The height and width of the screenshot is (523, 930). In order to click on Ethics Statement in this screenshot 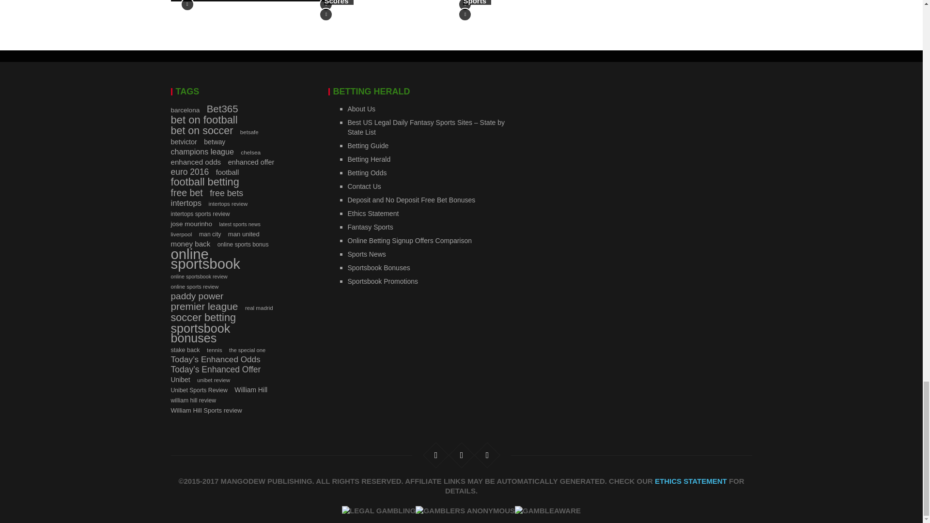, I will do `click(691, 481)`.